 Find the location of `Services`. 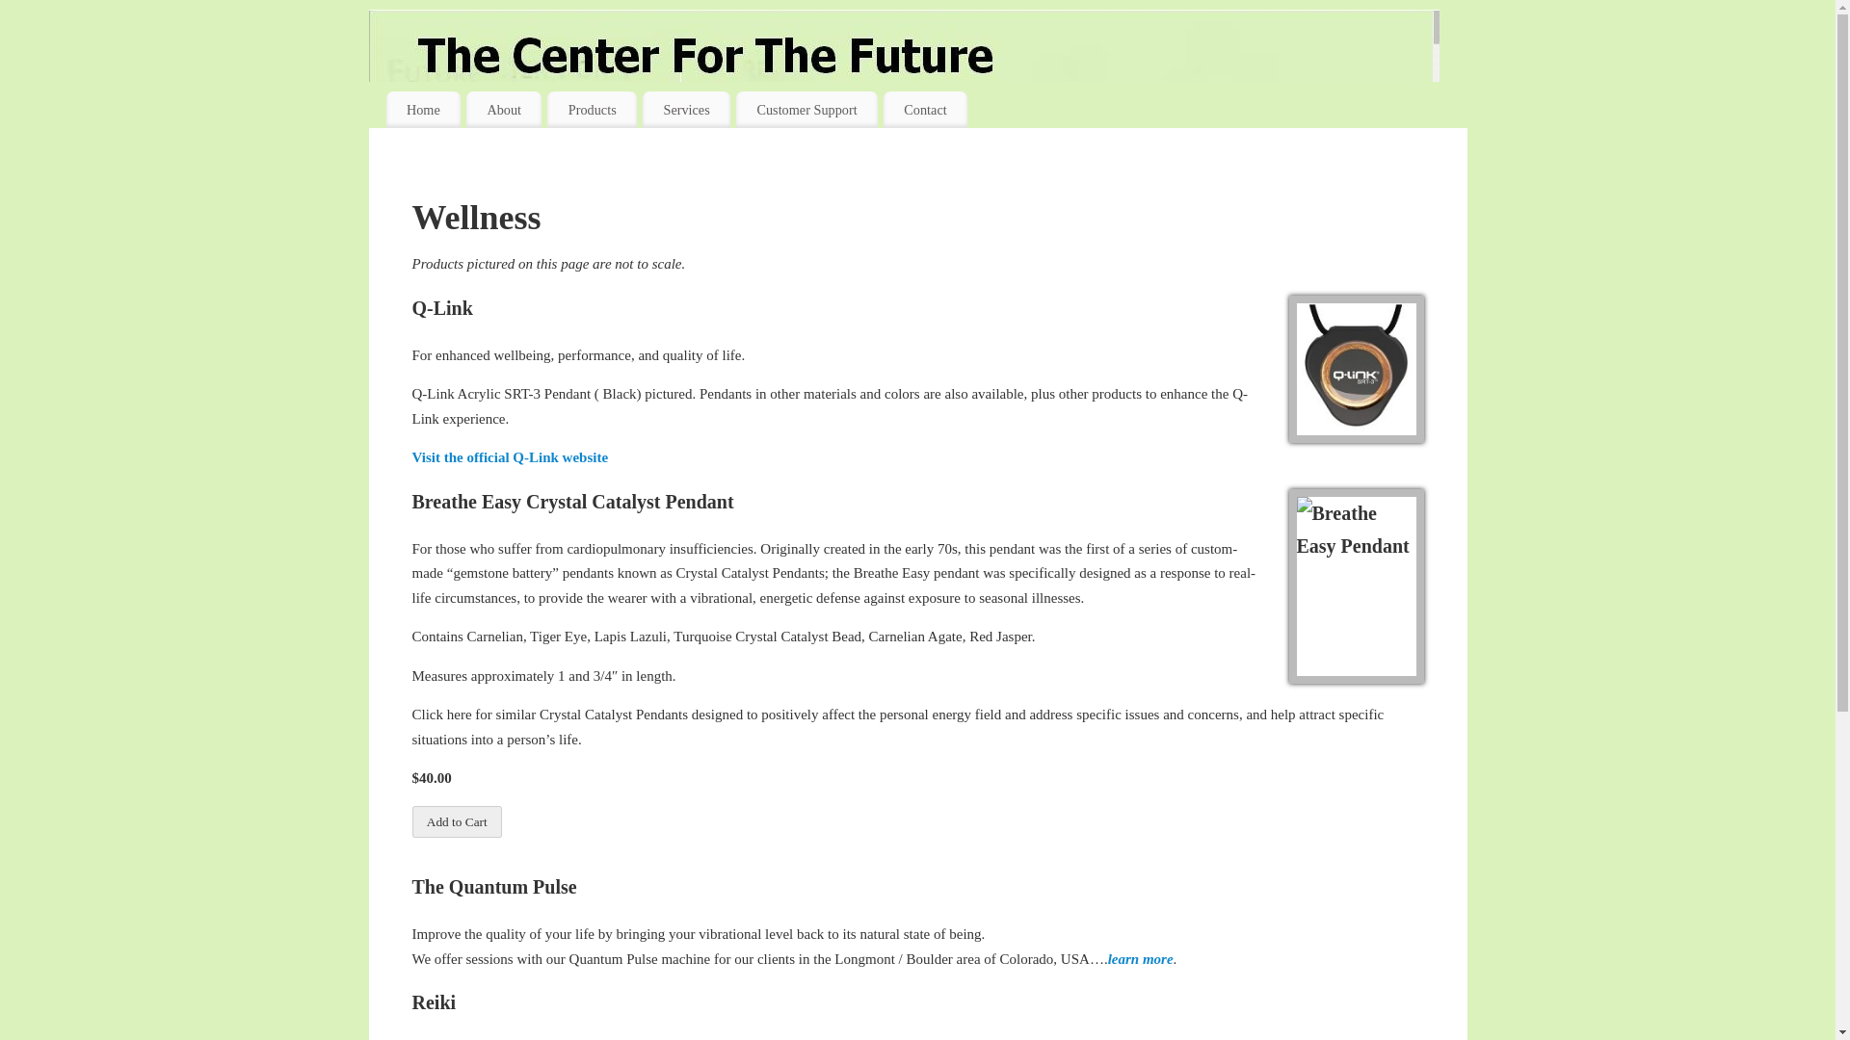

Services is located at coordinates (686, 110).